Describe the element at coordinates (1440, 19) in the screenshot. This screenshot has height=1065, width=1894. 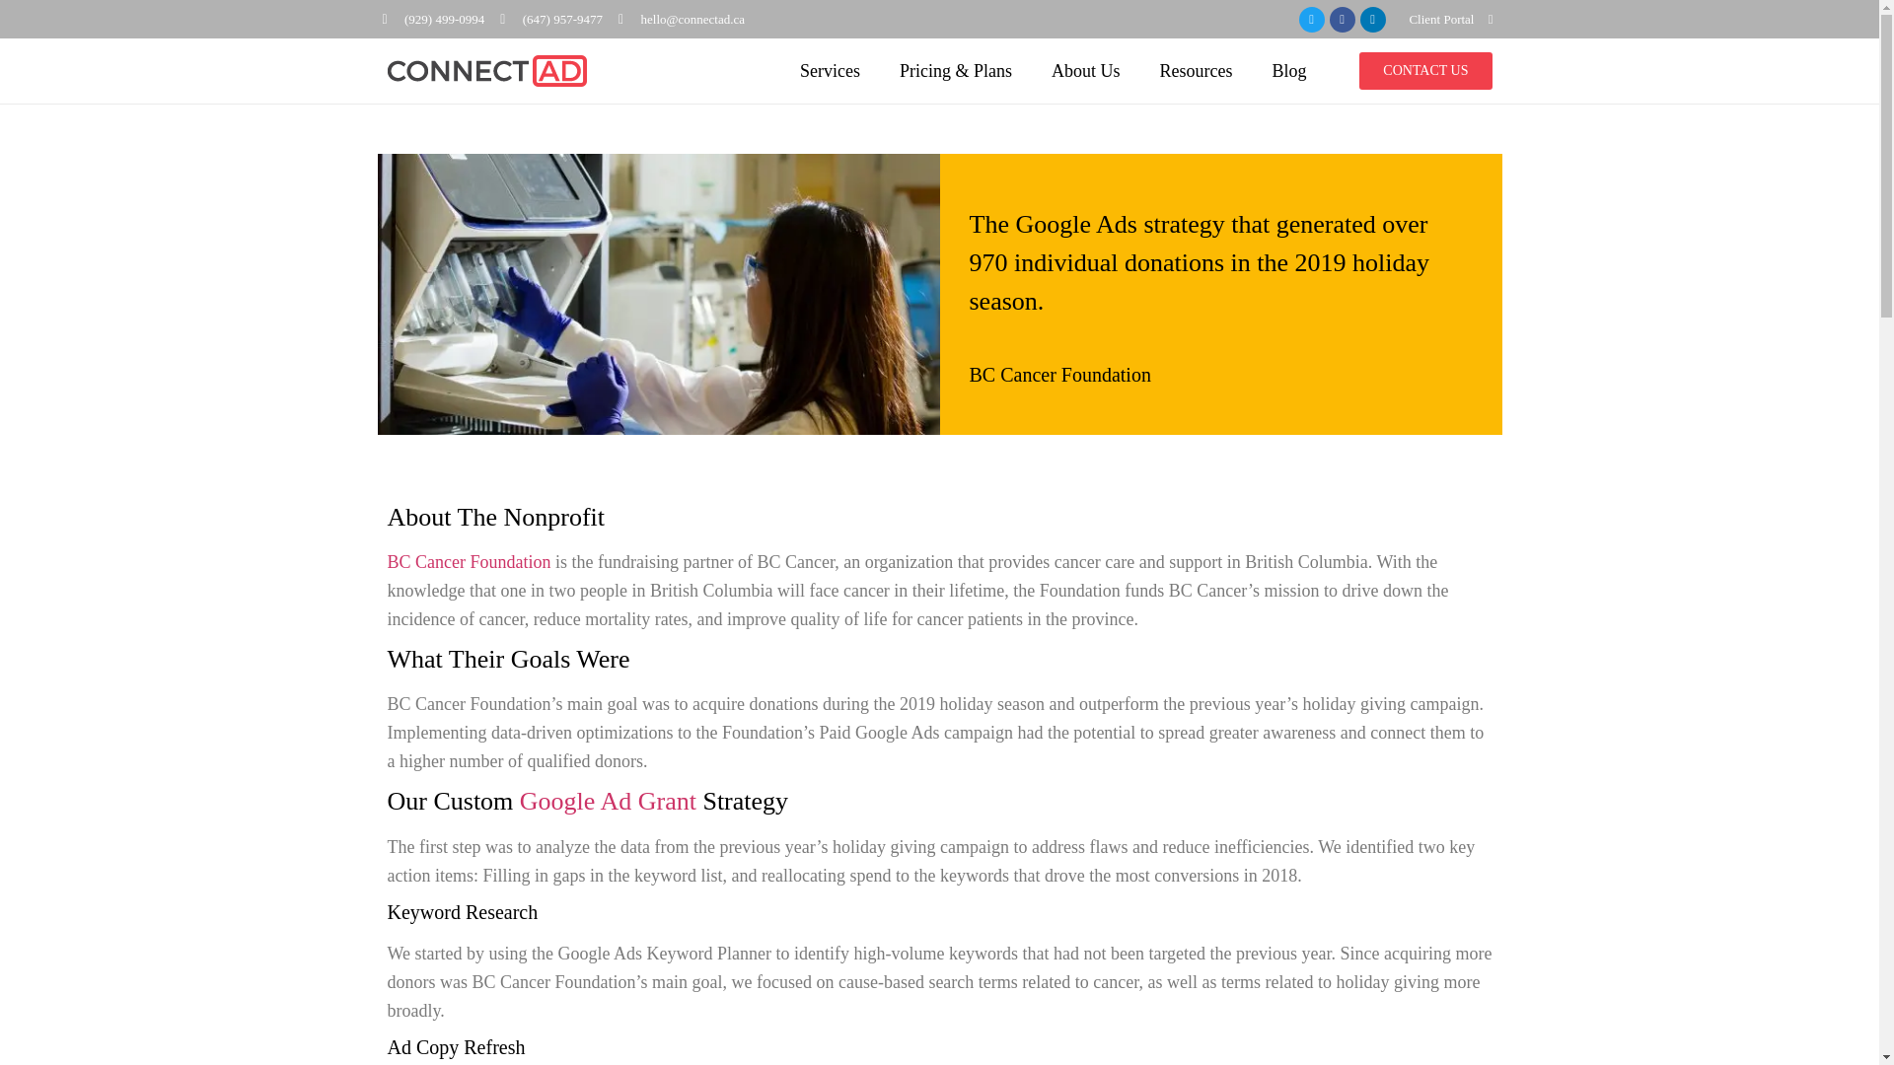
I see `Client Portal` at that location.